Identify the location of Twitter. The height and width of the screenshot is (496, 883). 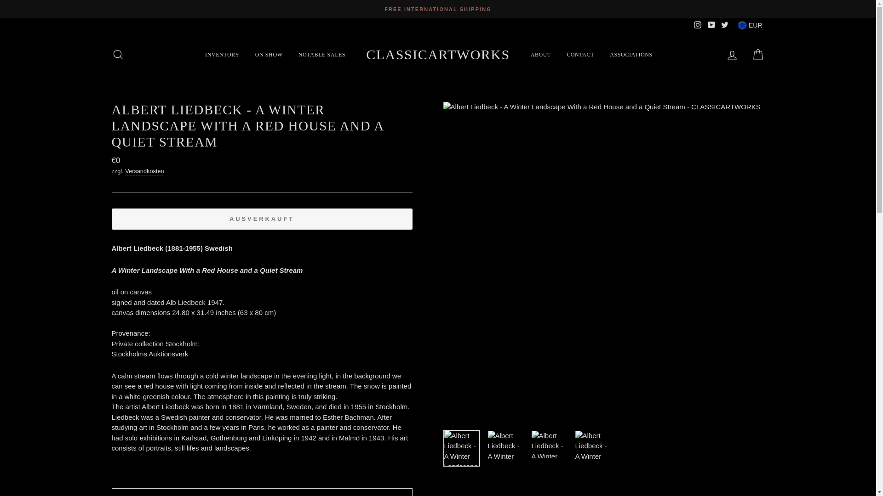
(725, 25).